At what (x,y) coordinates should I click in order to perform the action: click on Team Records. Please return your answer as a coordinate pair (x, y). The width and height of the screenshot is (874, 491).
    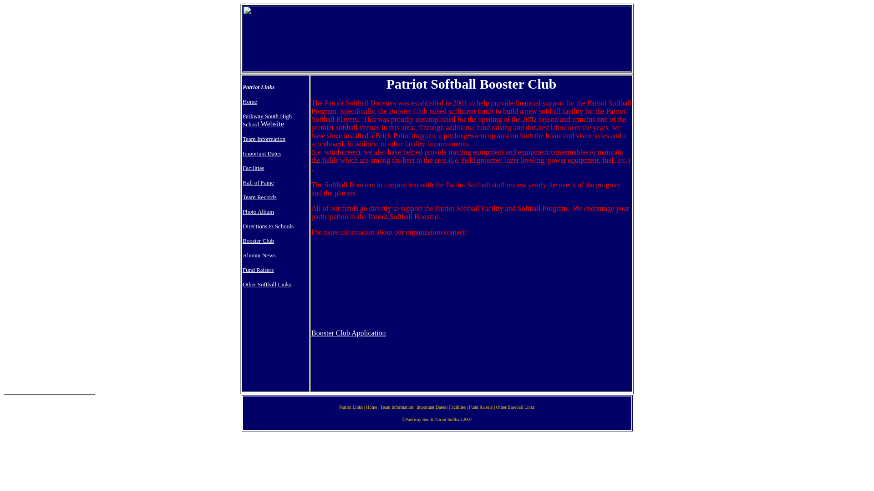
    Looking at the image, I should click on (259, 196).